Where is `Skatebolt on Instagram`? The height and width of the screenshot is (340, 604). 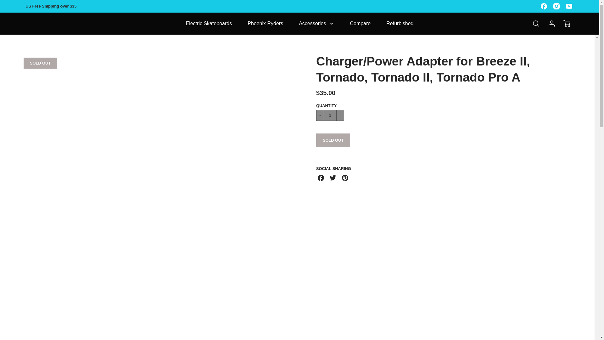 Skatebolt on Instagram is located at coordinates (556, 6).